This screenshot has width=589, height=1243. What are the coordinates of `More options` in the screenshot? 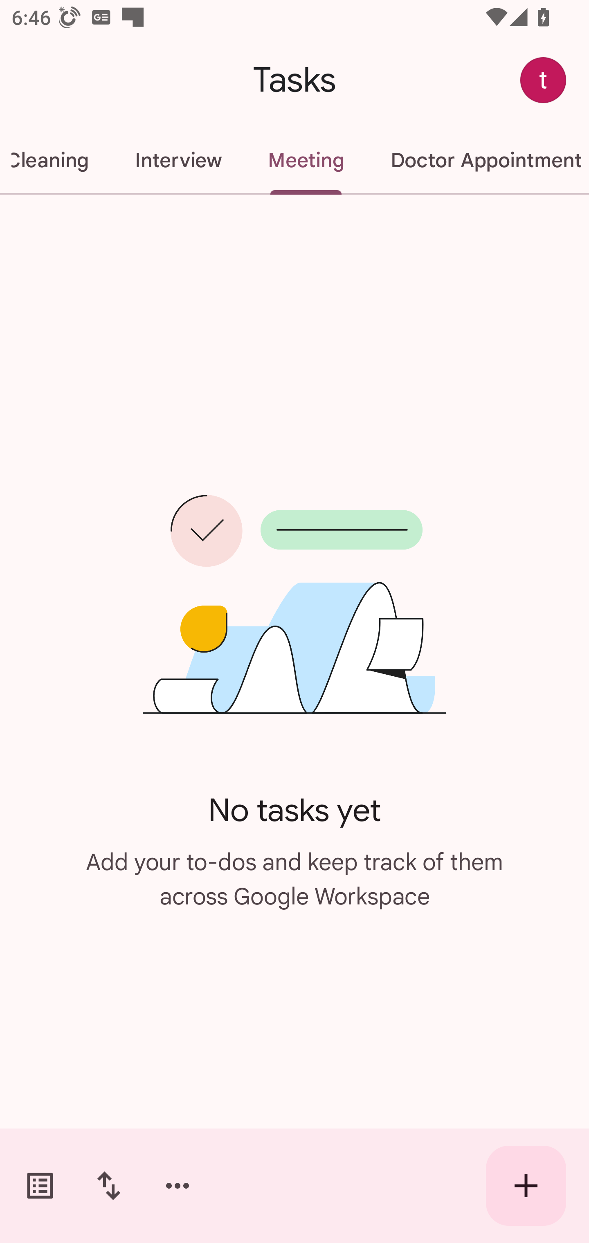 It's located at (178, 1186).